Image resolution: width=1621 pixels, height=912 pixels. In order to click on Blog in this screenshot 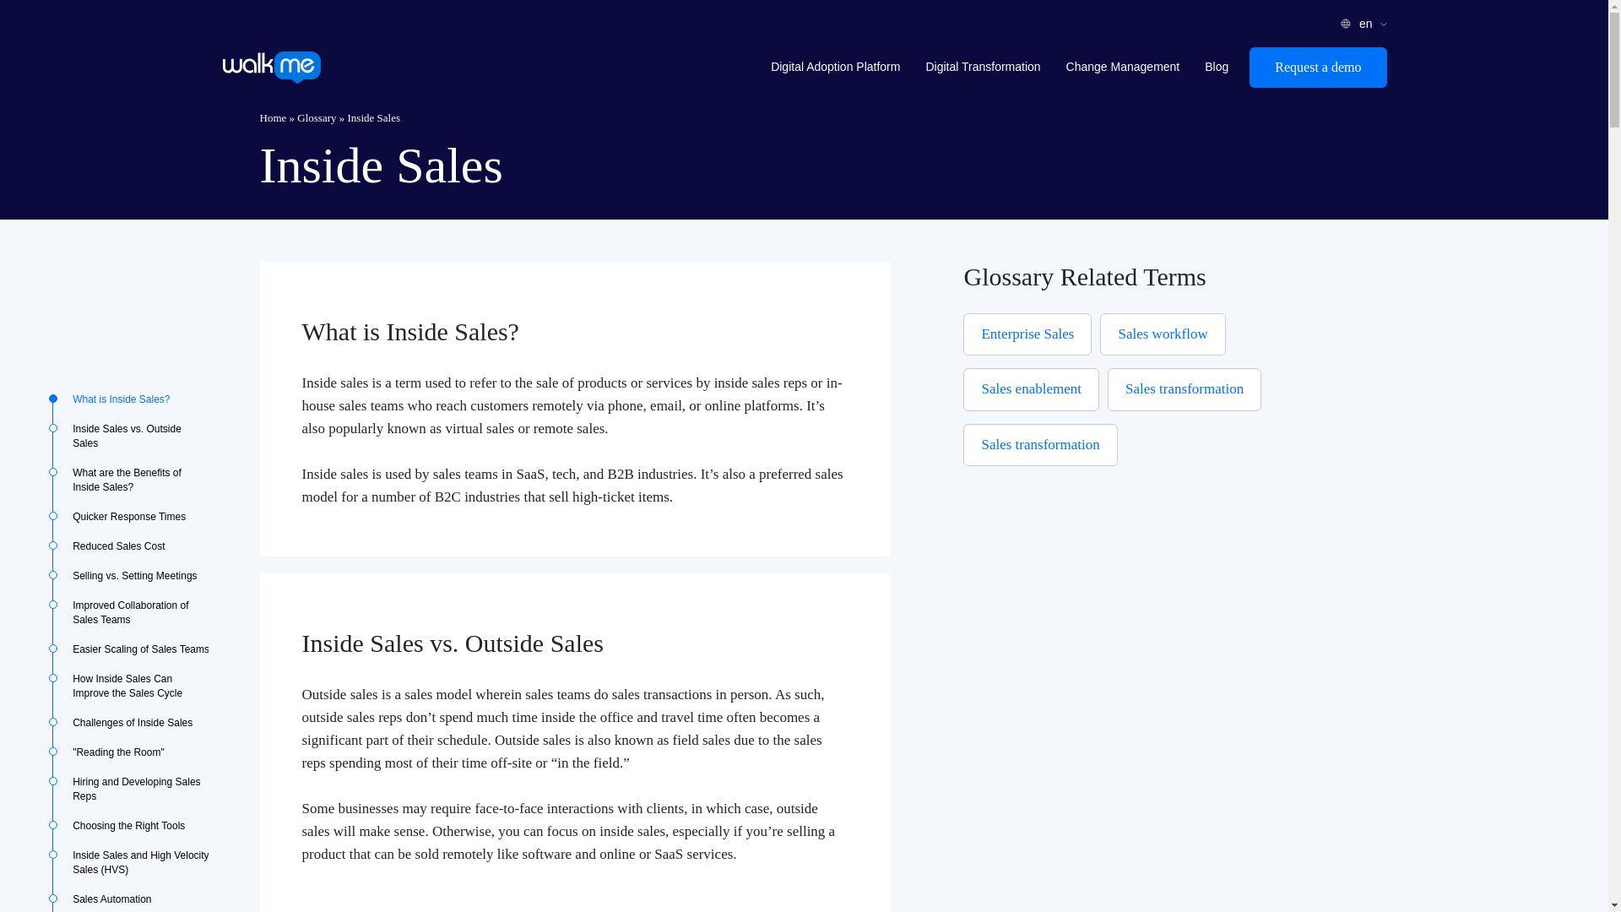, I will do `click(1216, 68)`.